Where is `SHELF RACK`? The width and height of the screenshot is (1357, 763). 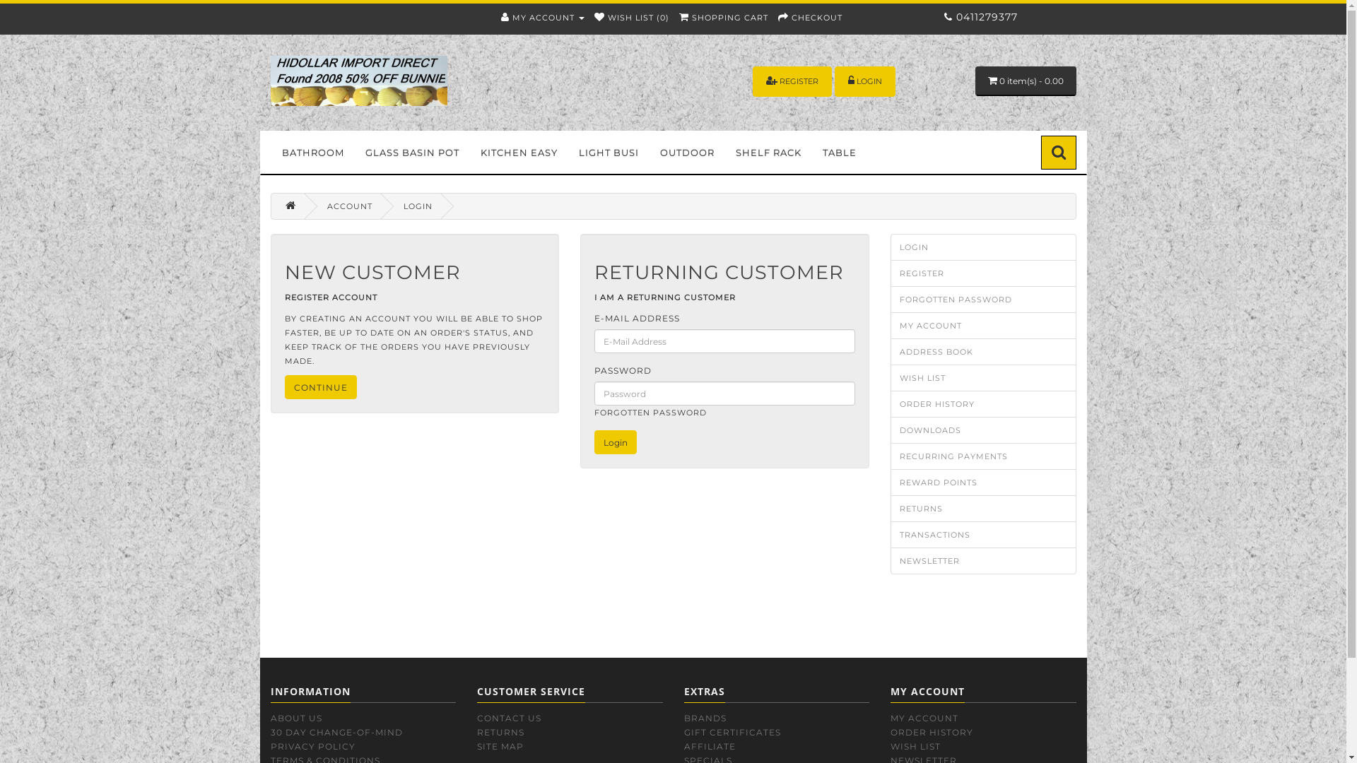
SHELF RACK is located at coordinates (769, 153).